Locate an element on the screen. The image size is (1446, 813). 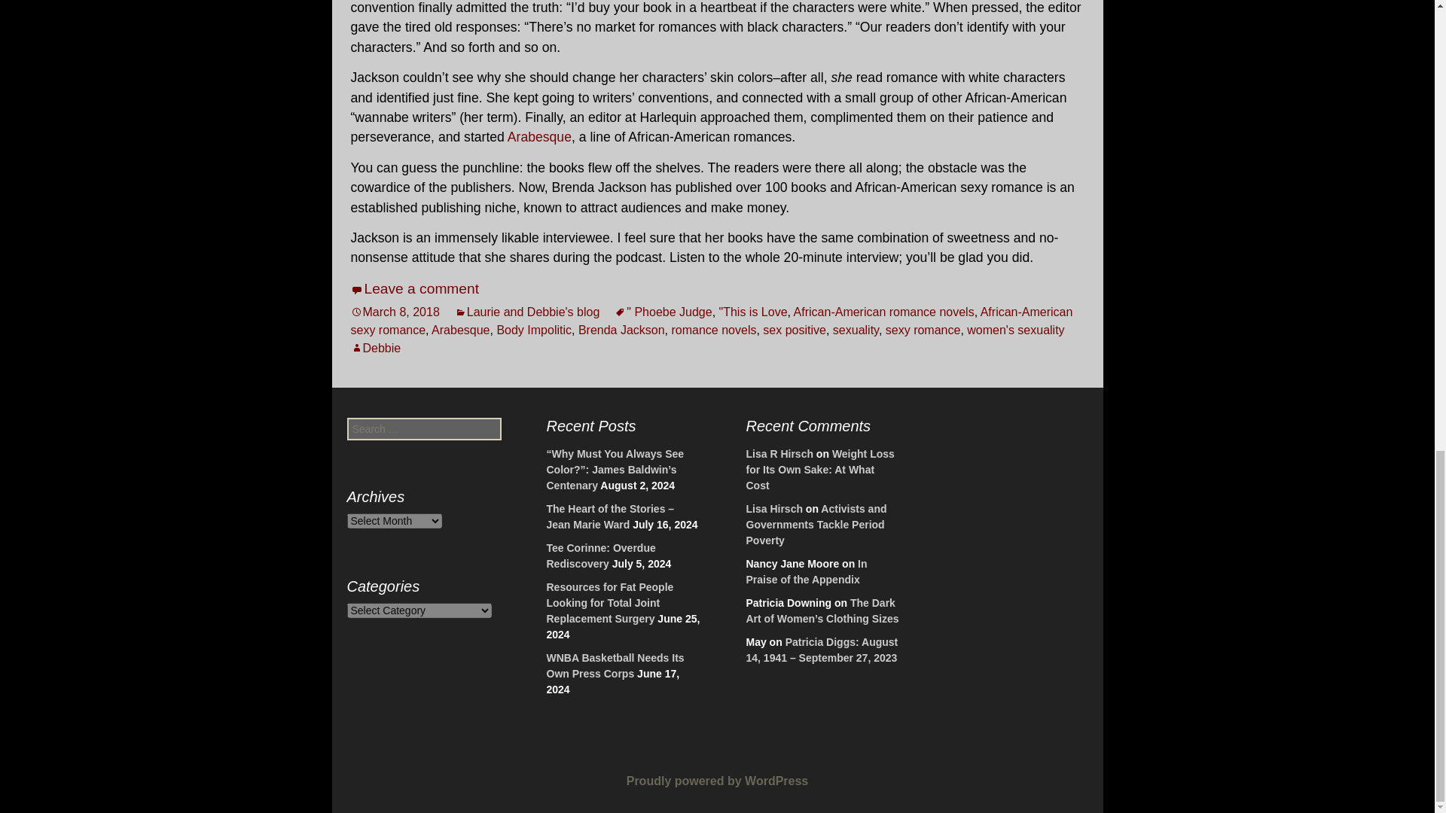
sexuality is located at coordinates (856, 330).